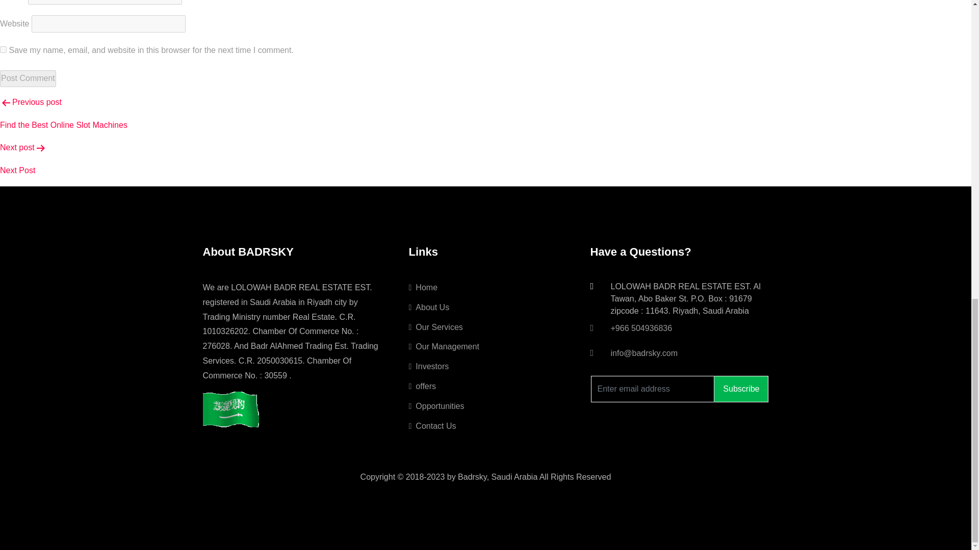  I want to click on Subscribe, so click(741, 389).